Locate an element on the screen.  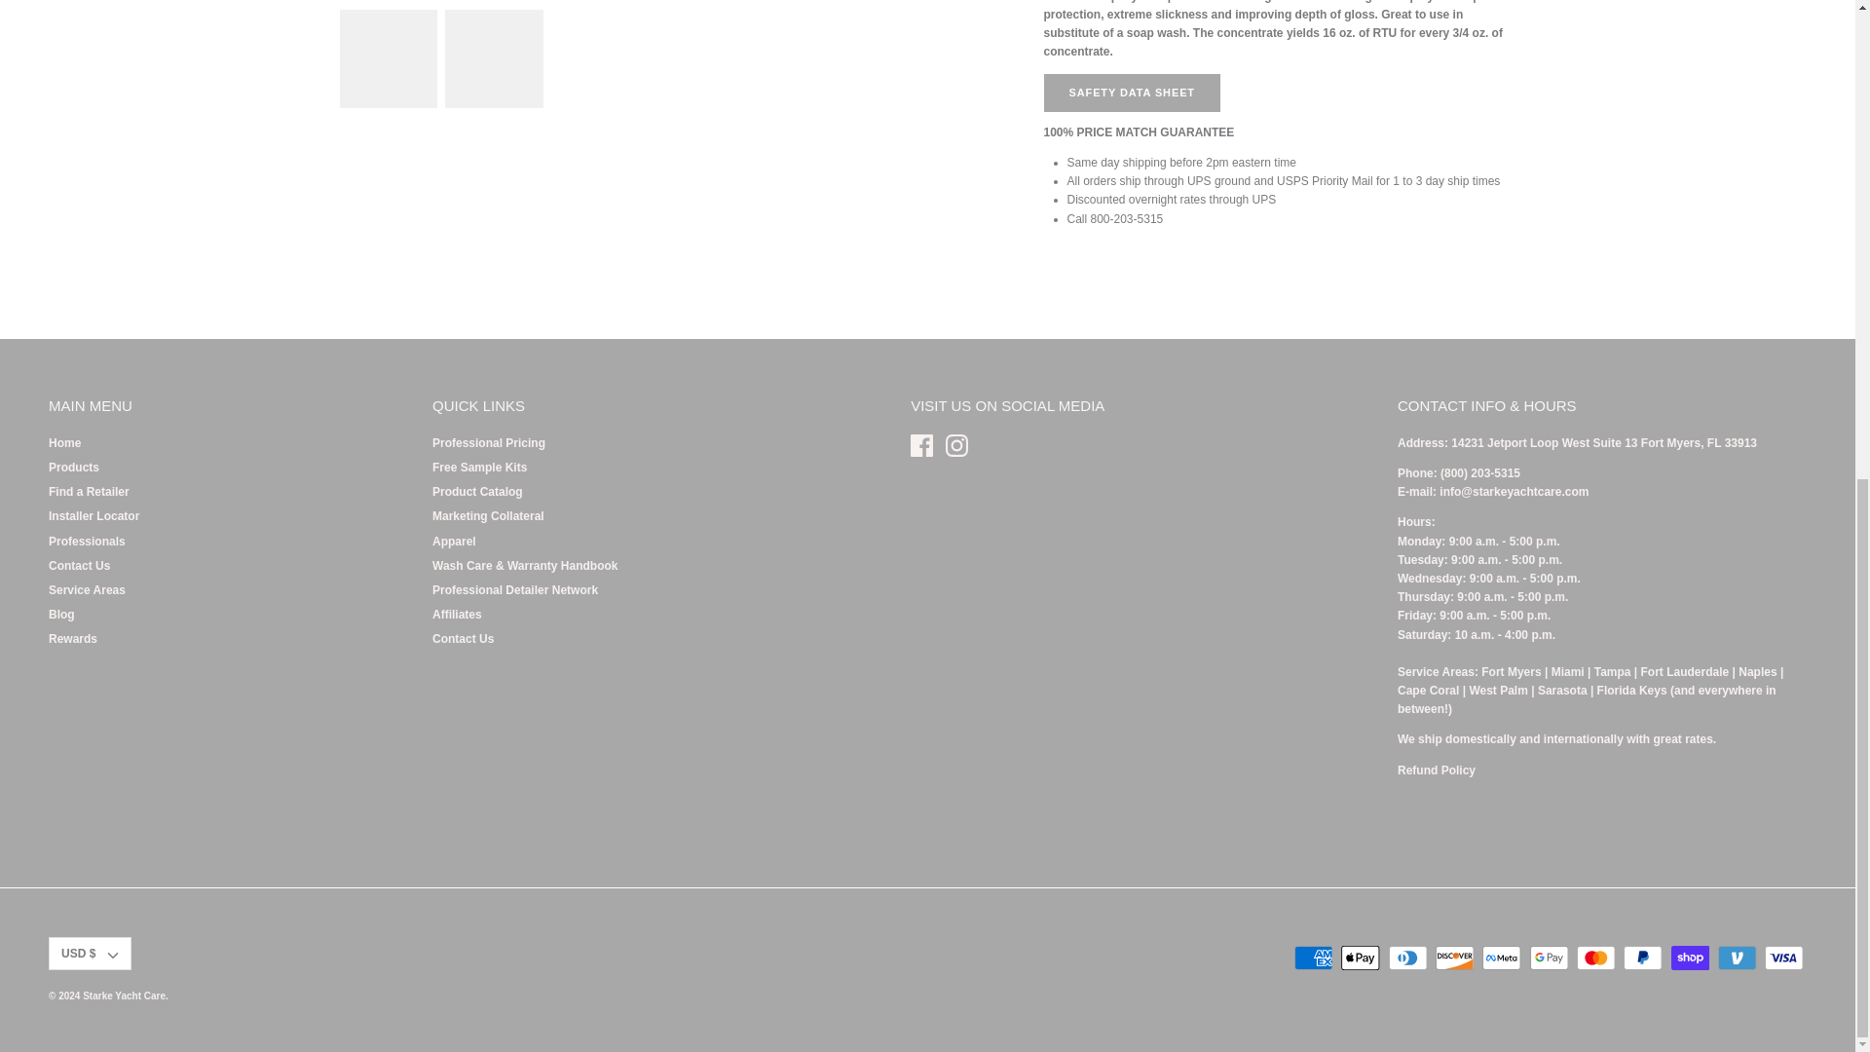
Instagram is located at coordinates (956, 445).